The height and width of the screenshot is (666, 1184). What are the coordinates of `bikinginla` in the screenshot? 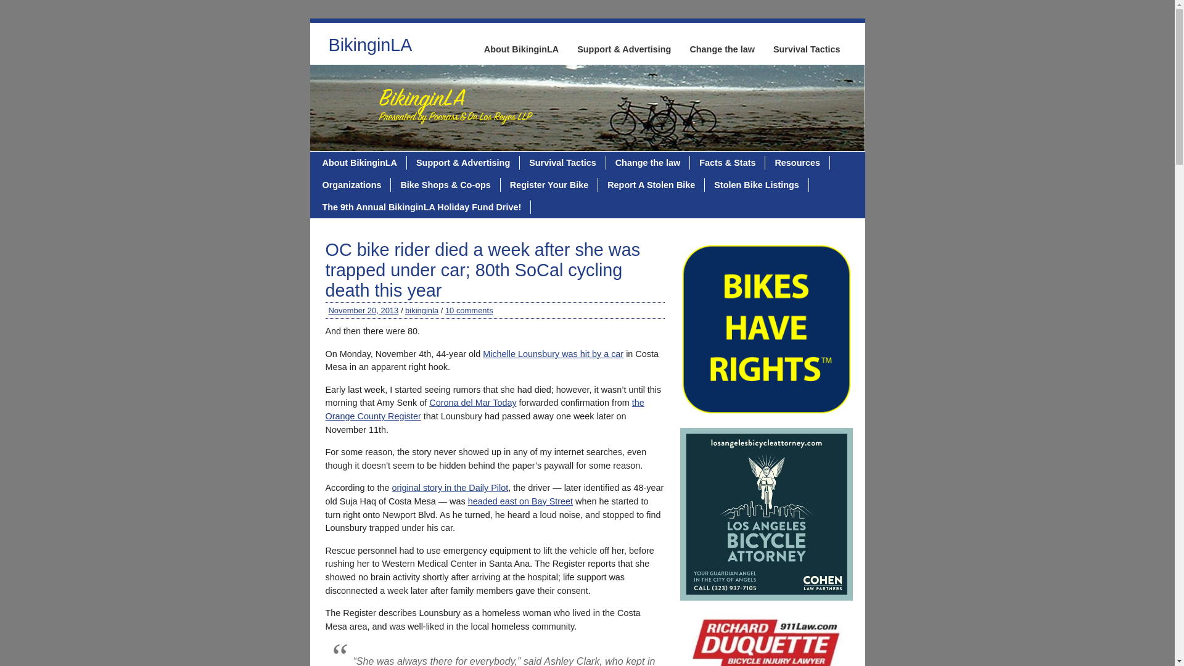 It's located at (421, 310).